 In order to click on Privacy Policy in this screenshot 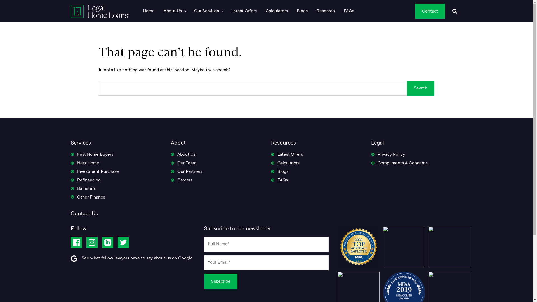, I will do `click(388, 155)`.